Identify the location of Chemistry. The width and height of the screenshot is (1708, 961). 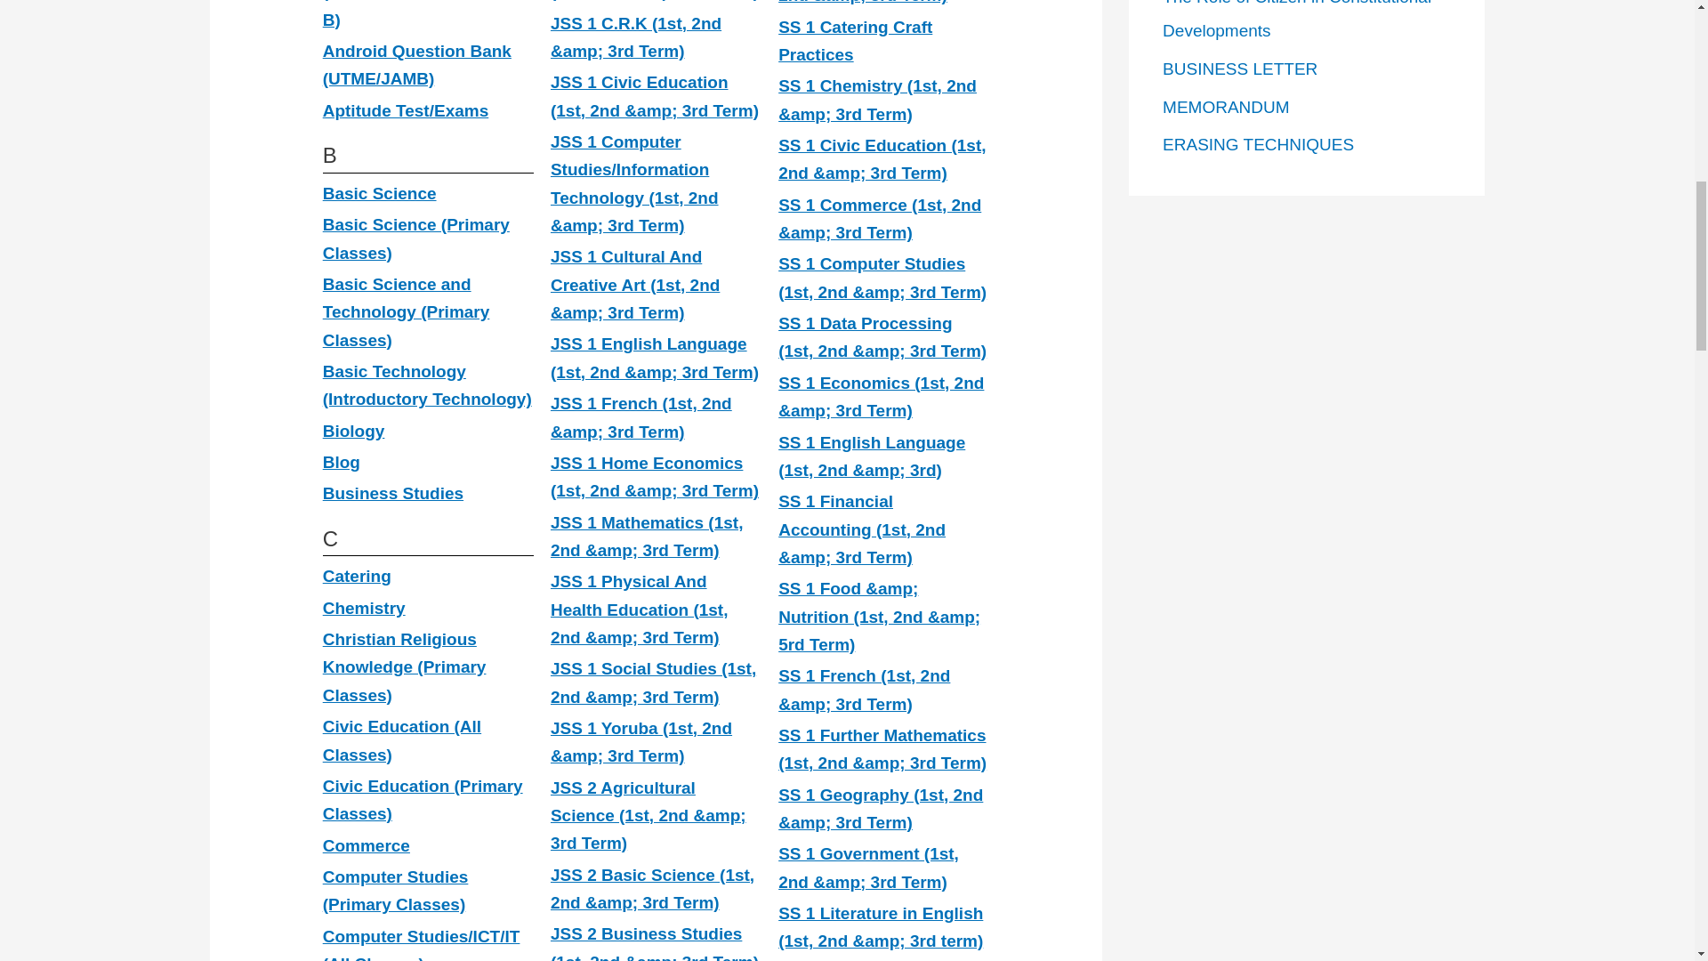
(364, 608).